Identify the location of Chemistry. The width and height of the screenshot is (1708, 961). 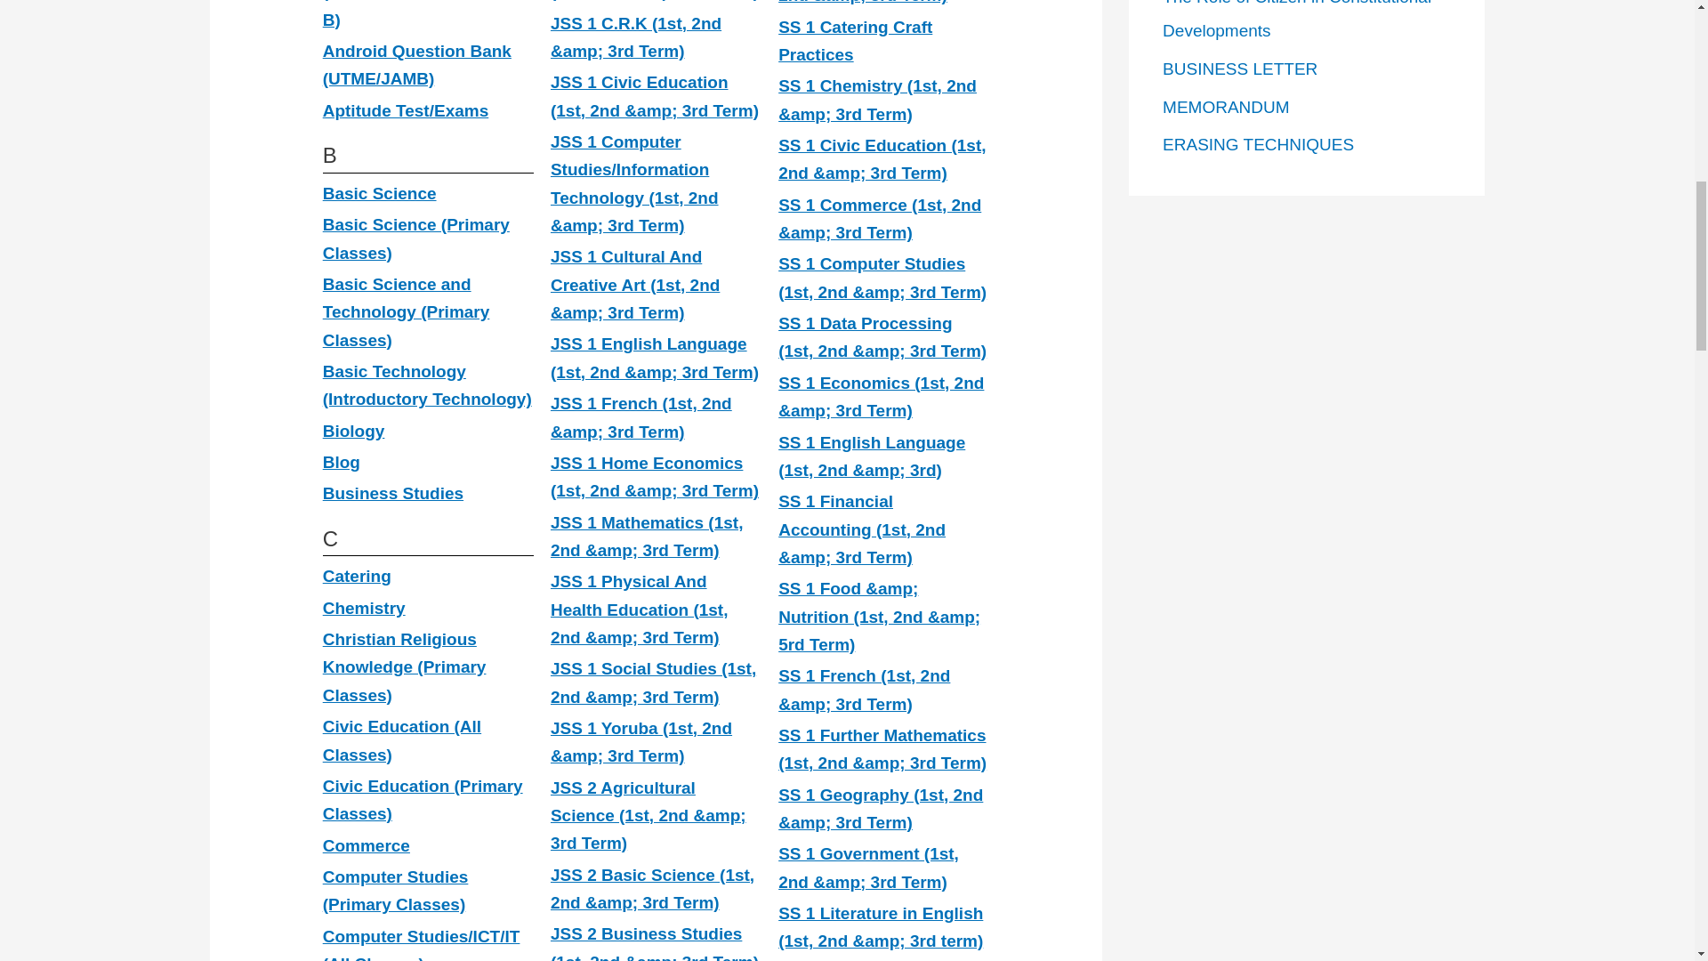
(364, 608).